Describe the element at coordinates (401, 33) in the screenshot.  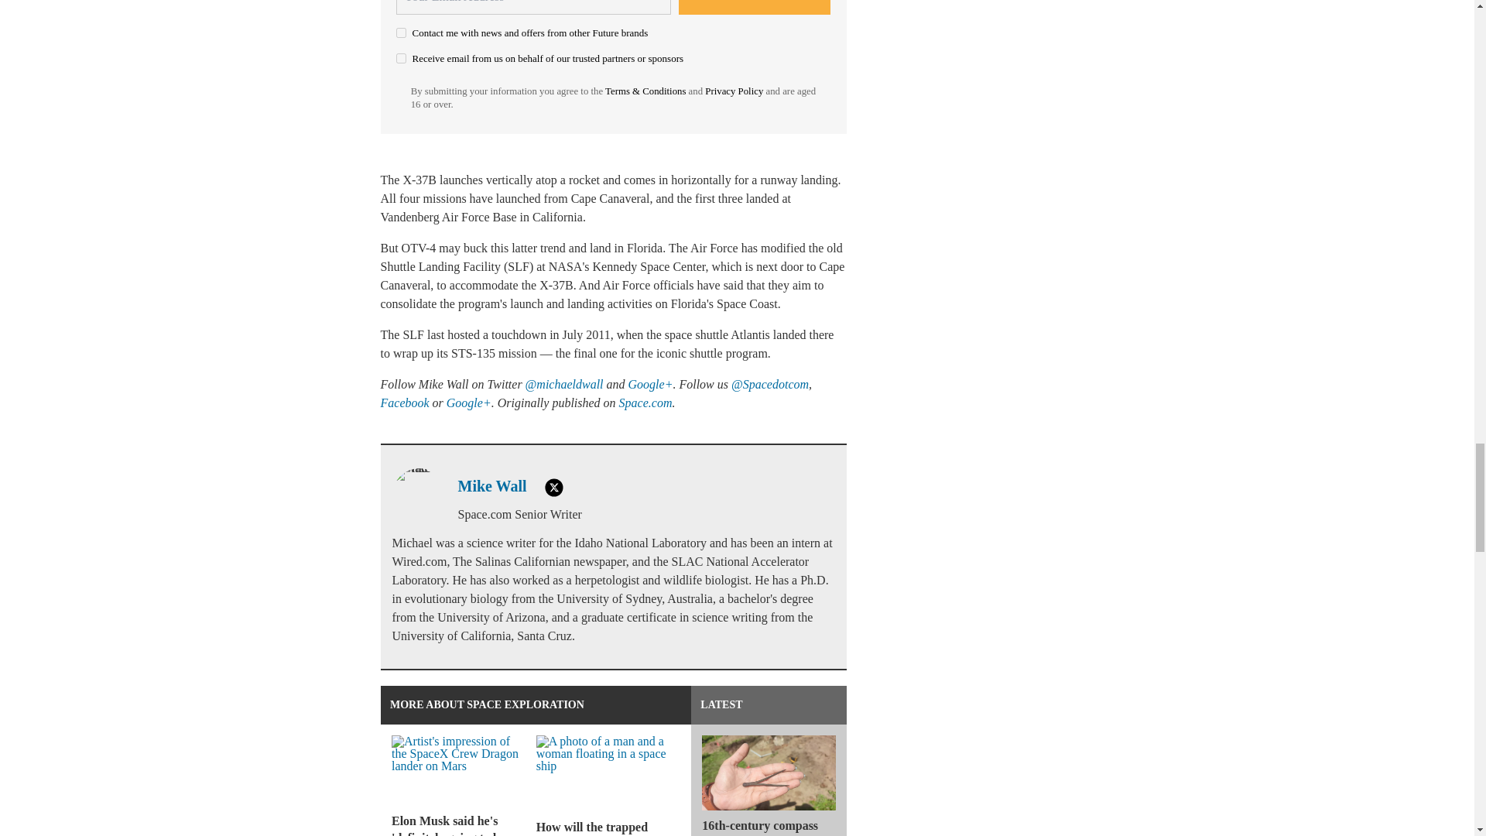
I see `on` at that location.